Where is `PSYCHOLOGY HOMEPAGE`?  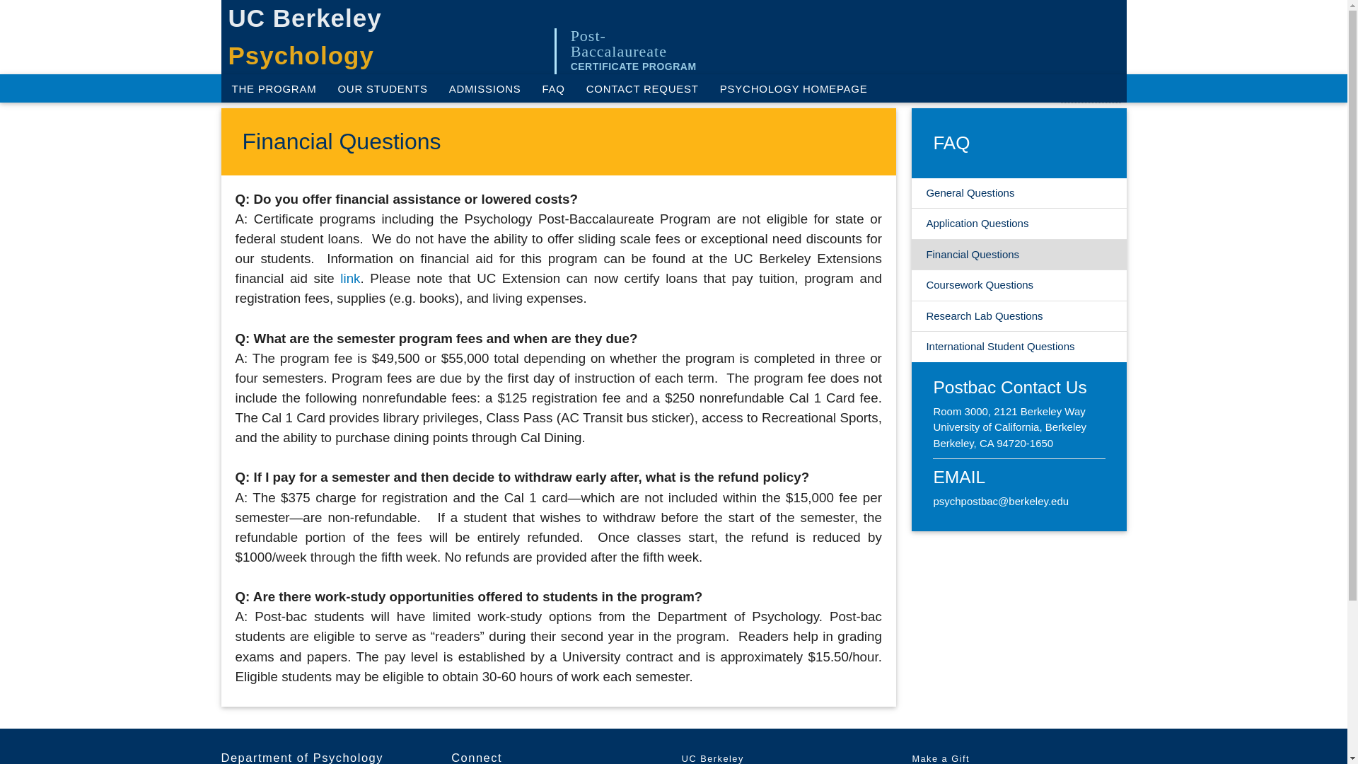
PSYCHOLOGY HOMEPAGE is located at coordinates (794, 88).